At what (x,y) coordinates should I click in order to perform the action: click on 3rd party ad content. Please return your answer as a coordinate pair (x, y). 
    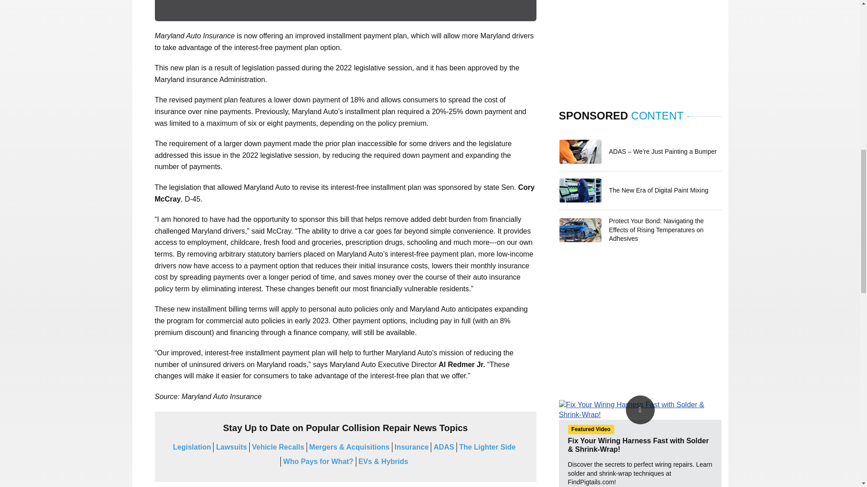
    Looking at the image, I should click on (640, 42).